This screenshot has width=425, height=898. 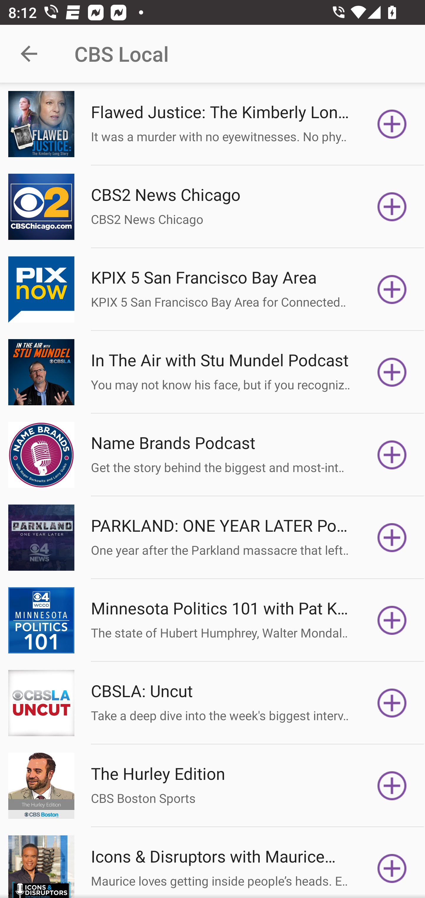 I want to click on Subscribe, so click(x=392, y=620).